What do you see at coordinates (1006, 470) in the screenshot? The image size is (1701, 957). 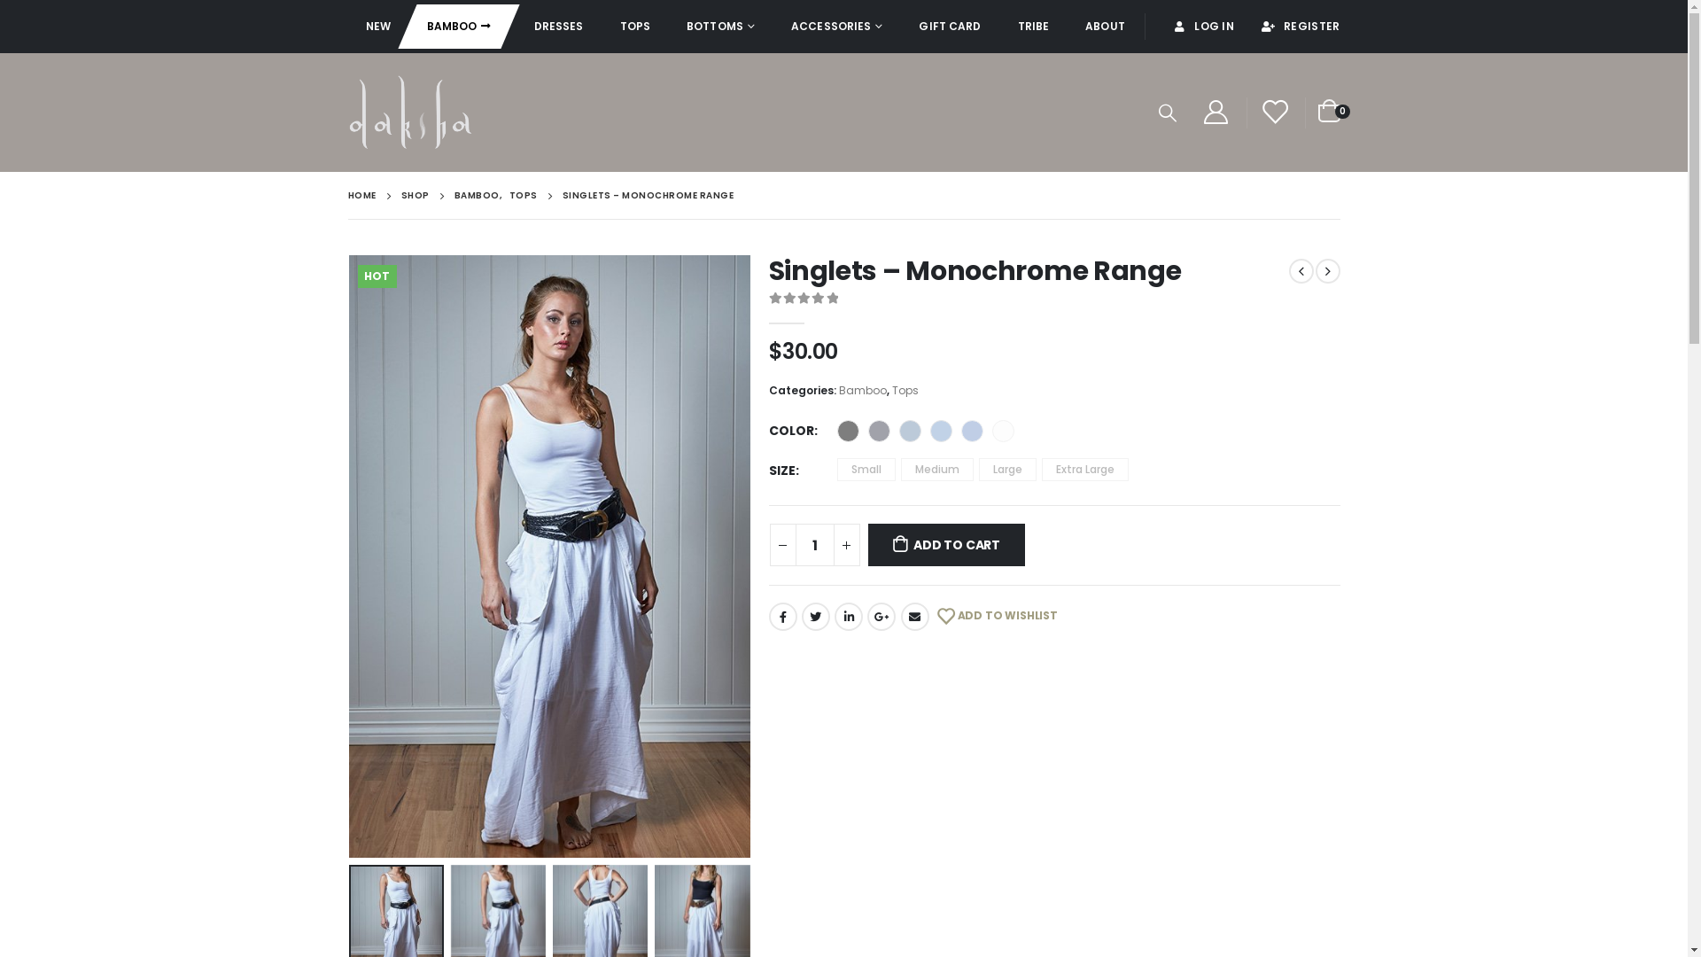 I see `Large` at bounding box center [1006, 470].